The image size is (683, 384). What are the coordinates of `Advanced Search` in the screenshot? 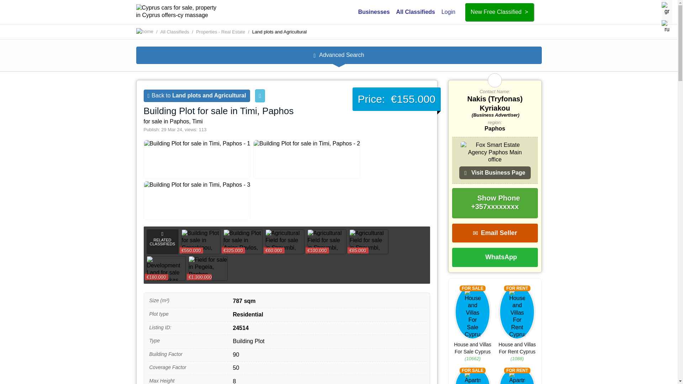 It's located at (339, 55).